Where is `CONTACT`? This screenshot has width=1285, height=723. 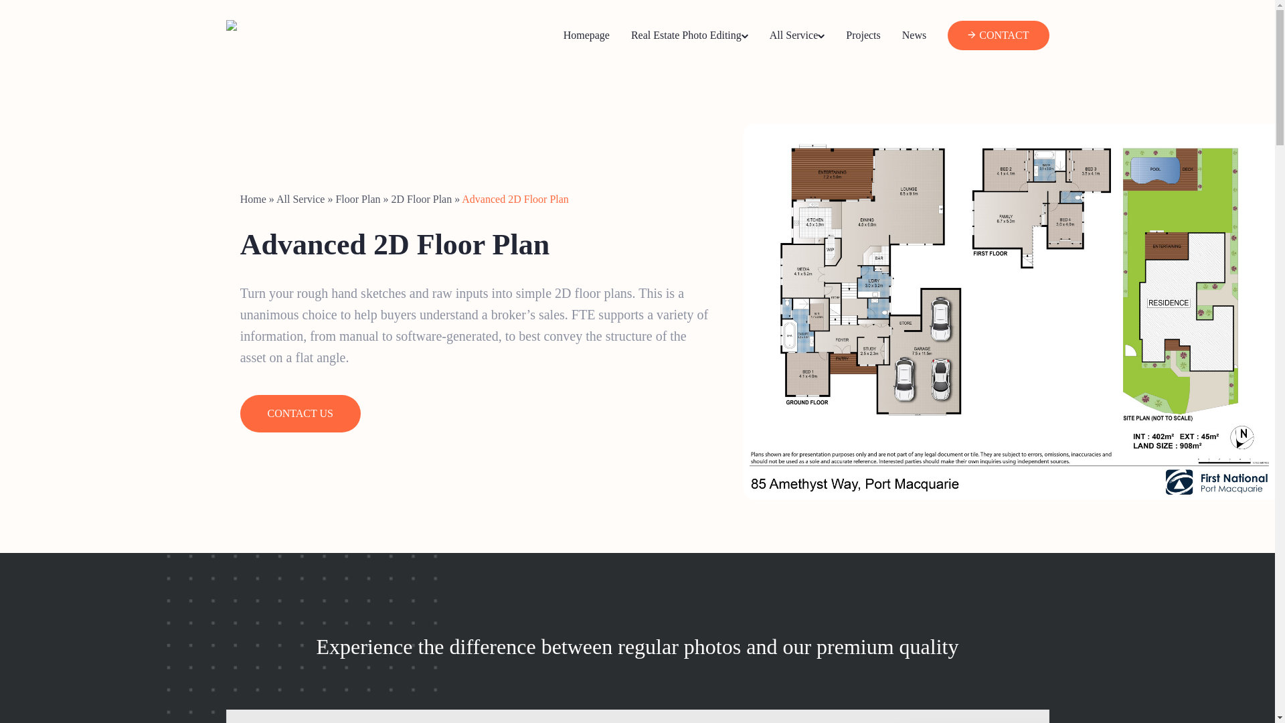 CONTACT is located at coordinates (1004, 34).